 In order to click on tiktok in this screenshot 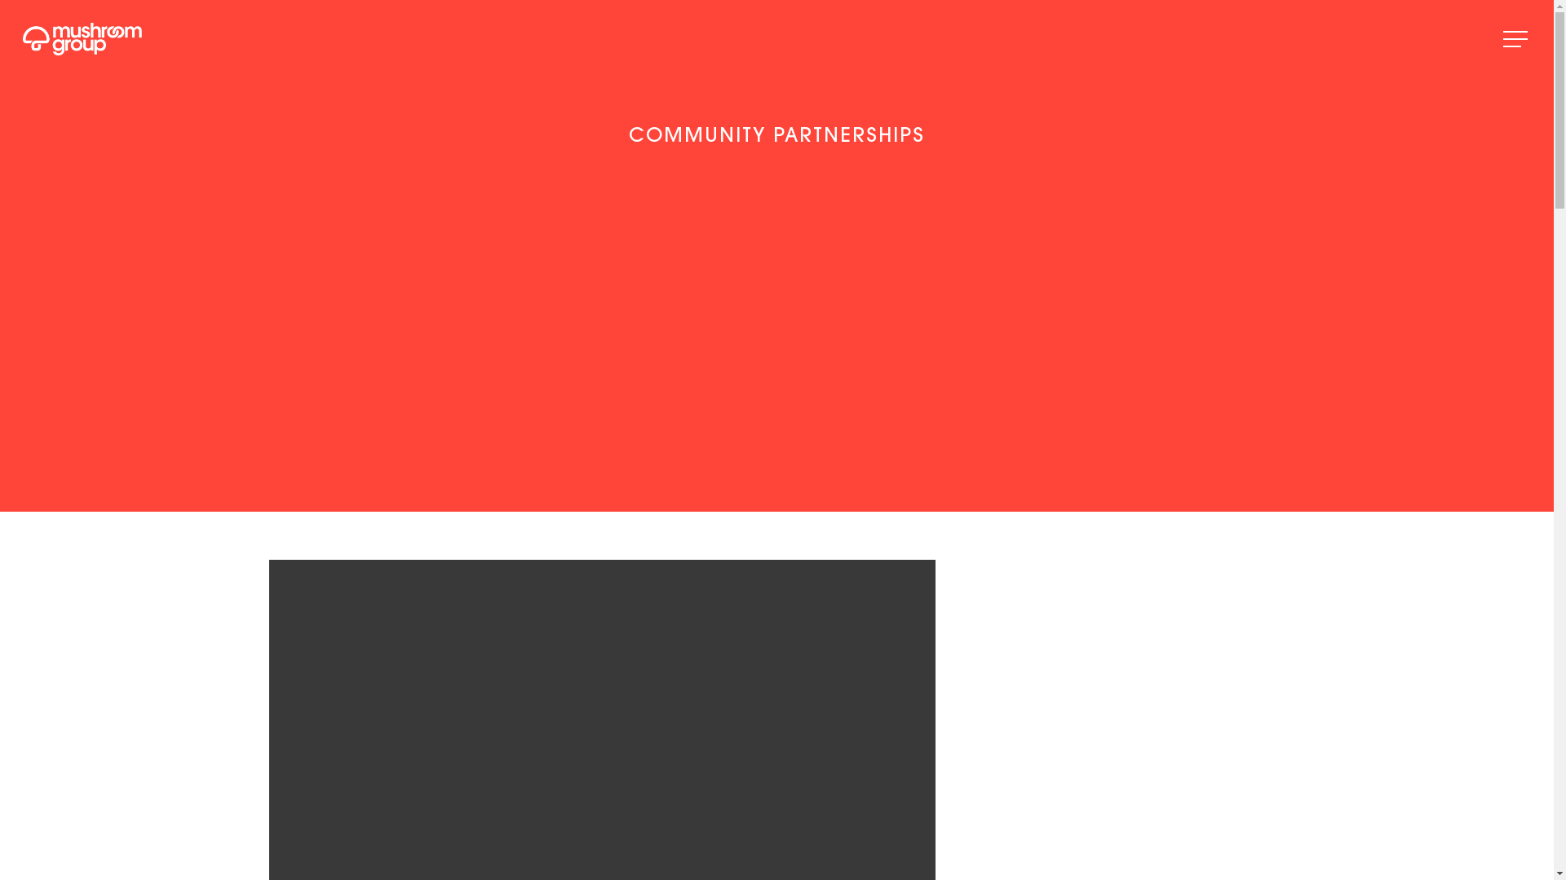, I will do `click(1276, 853)`.